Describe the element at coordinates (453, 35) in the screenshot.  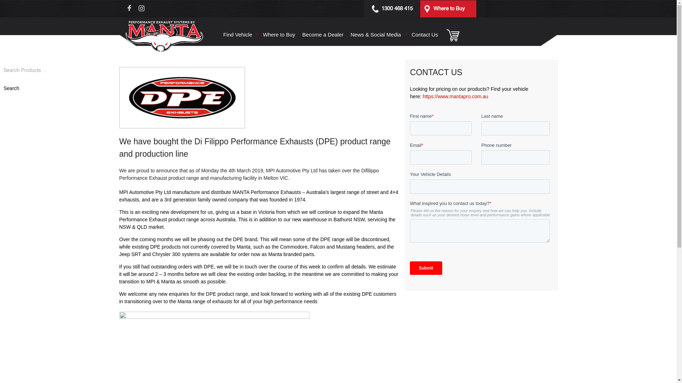
I see `View your shopping cart` at that location.